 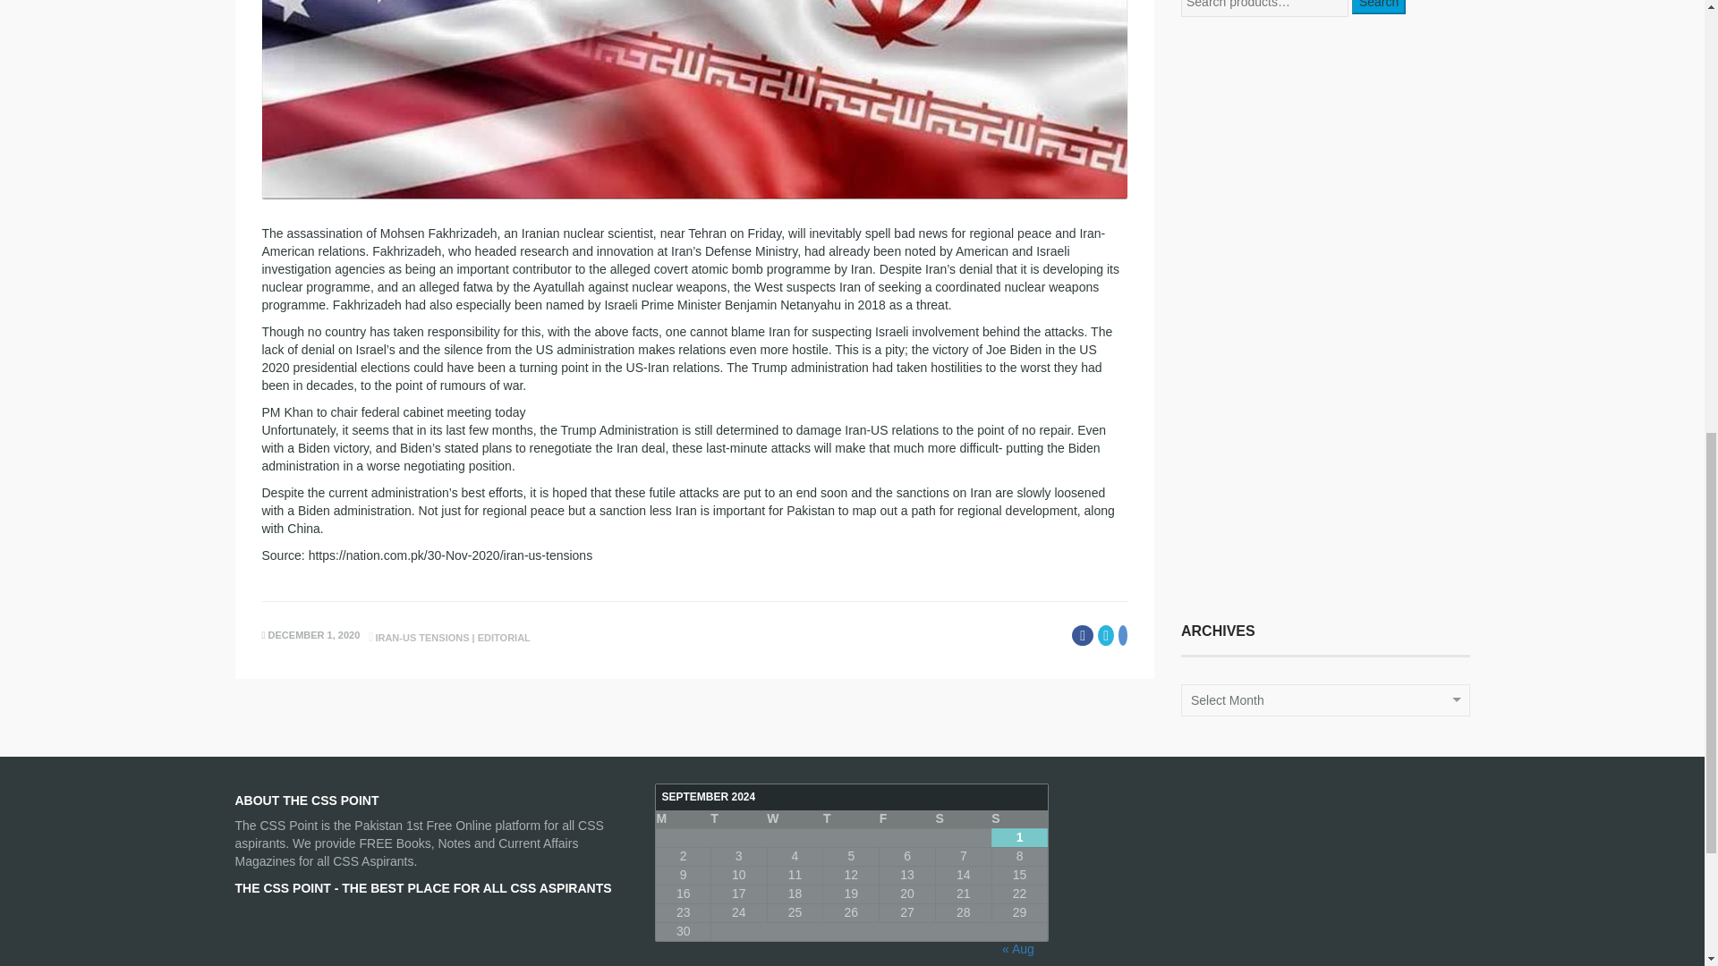 I want to click on Tuesday, so click(x=738, y=819).